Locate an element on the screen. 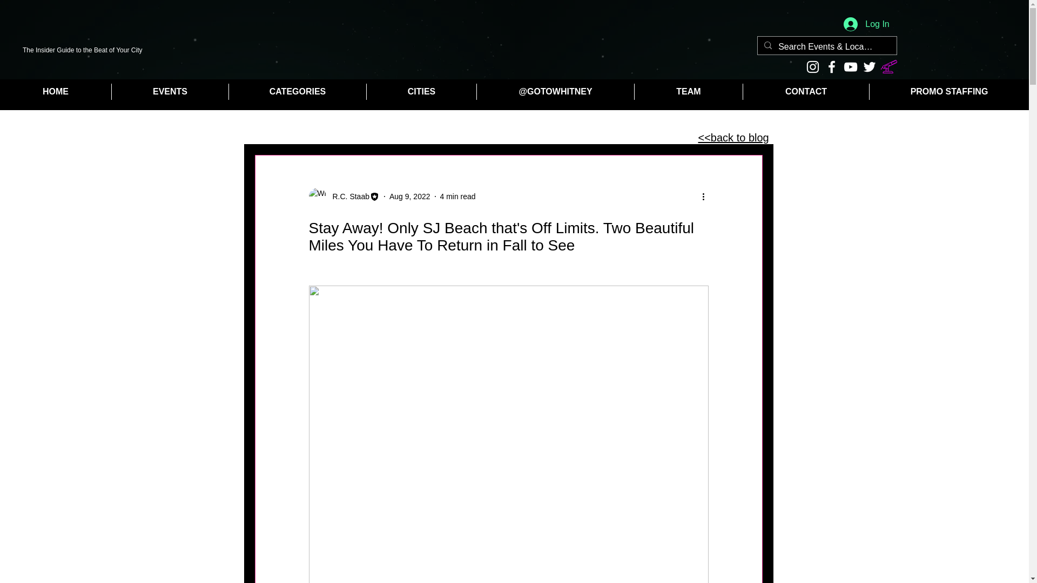 The width and height of the screenshot is (1037, 583). HOME is located at coordinates (55, 92).